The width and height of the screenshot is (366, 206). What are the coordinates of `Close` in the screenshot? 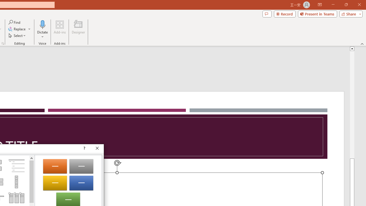 It's located at (97, 148).